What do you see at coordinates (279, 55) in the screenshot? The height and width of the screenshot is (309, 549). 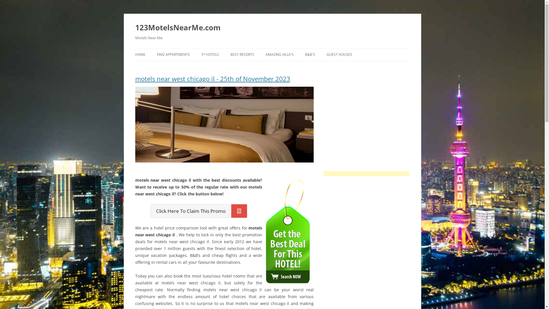 I see `AMAZING VILLA'S` at bounding box center [279, 55].